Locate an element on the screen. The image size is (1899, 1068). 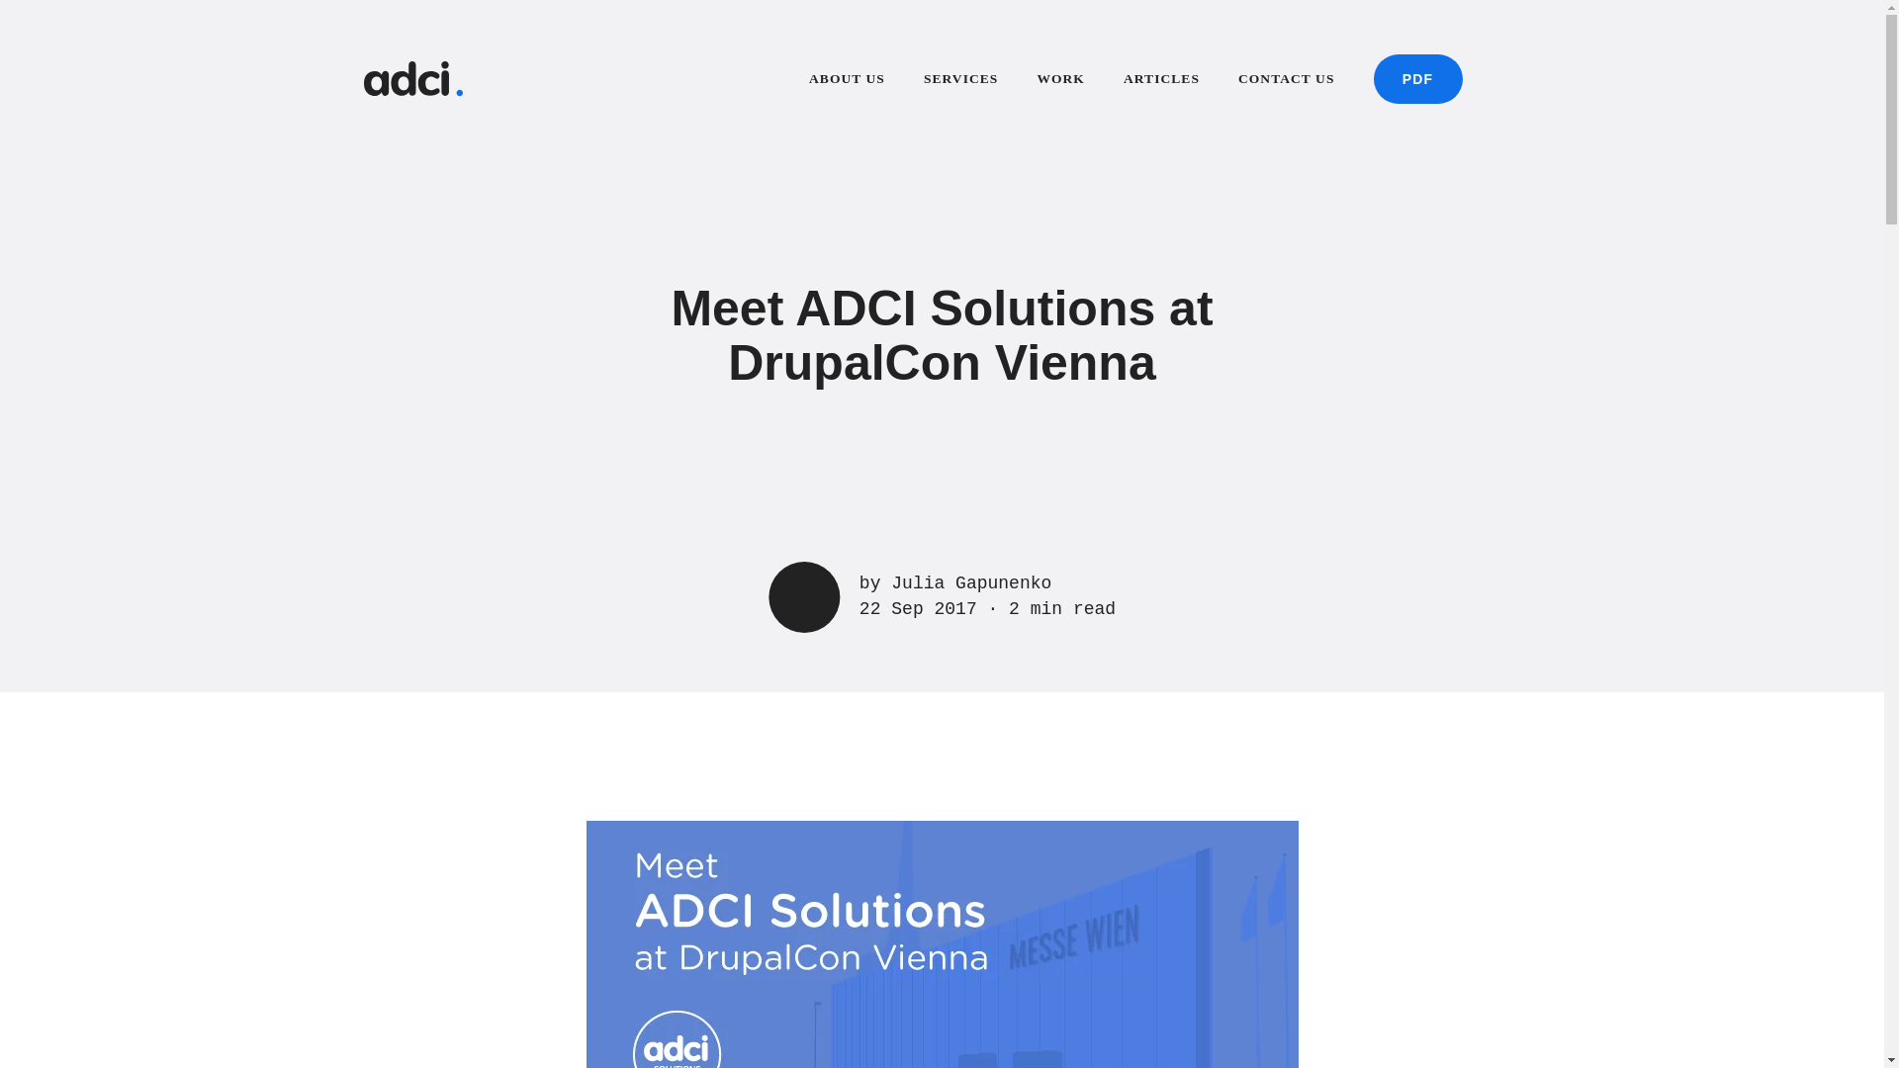
Home is located at coordinates (413, 79).